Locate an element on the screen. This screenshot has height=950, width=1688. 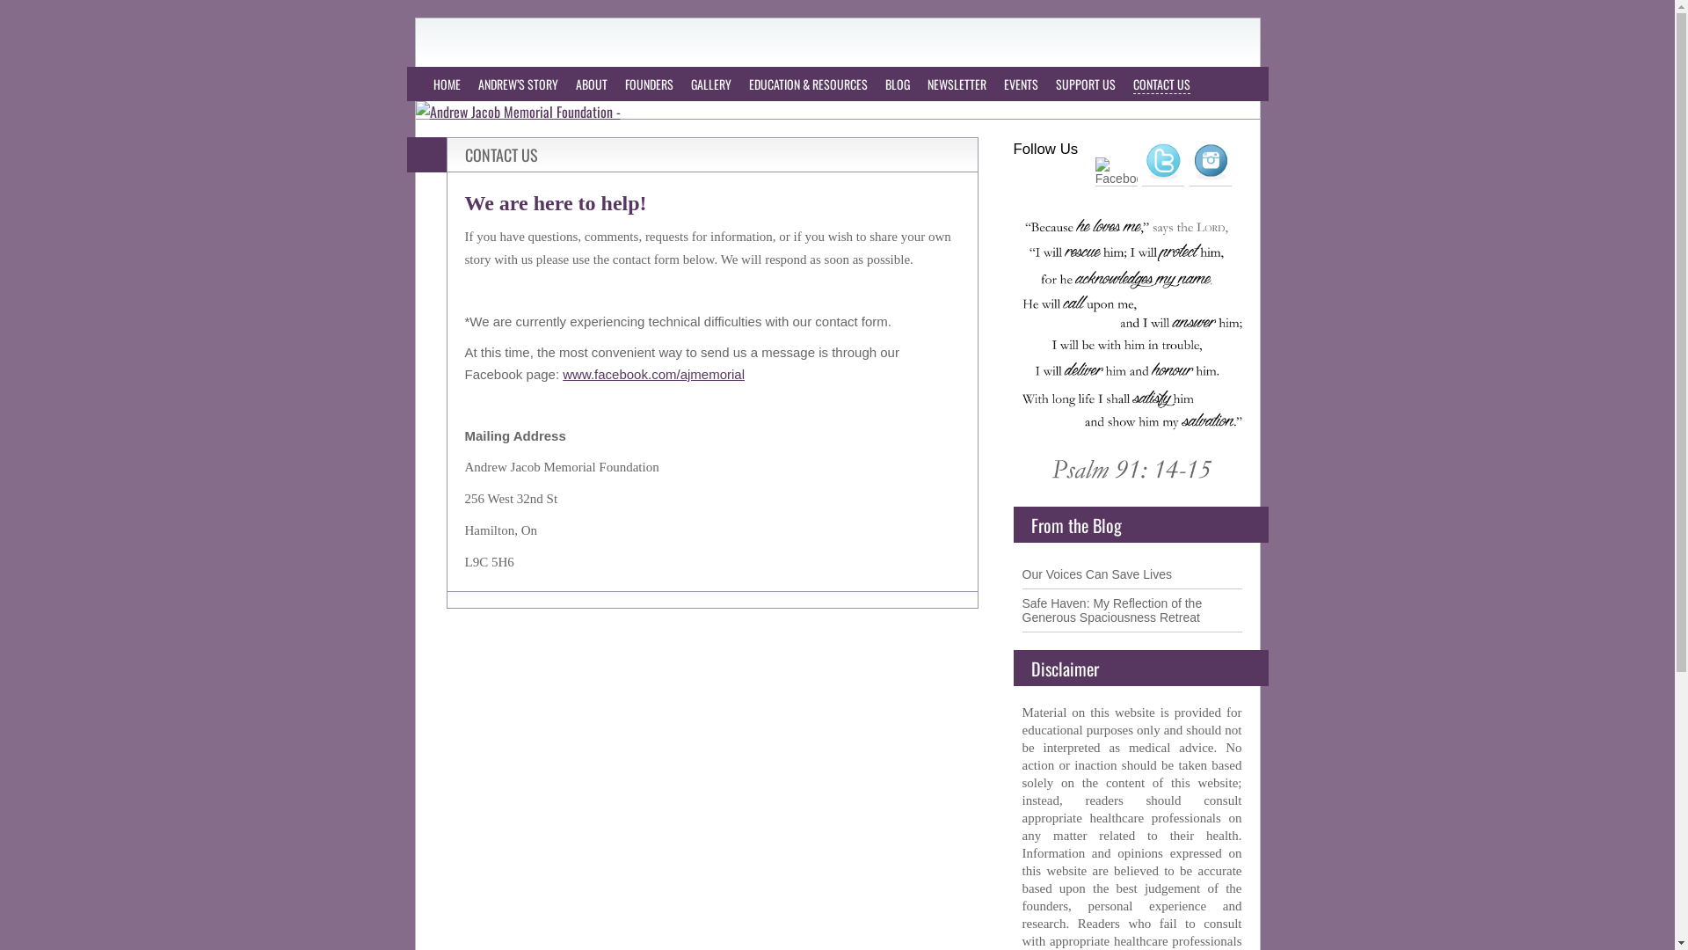
CONTACT US is located at coordinates (501, 155).